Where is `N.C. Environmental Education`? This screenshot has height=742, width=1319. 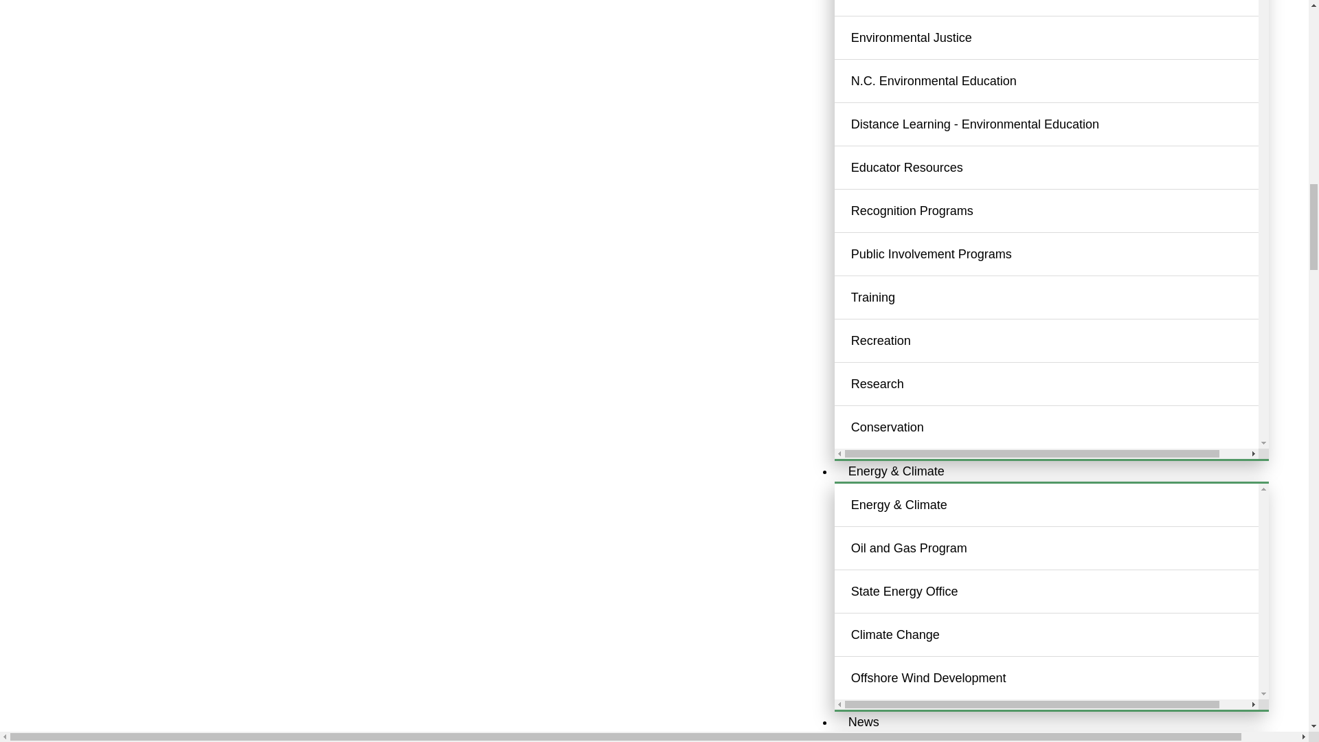
N.C. Environmental Education is located at coordinates (1063, 81).